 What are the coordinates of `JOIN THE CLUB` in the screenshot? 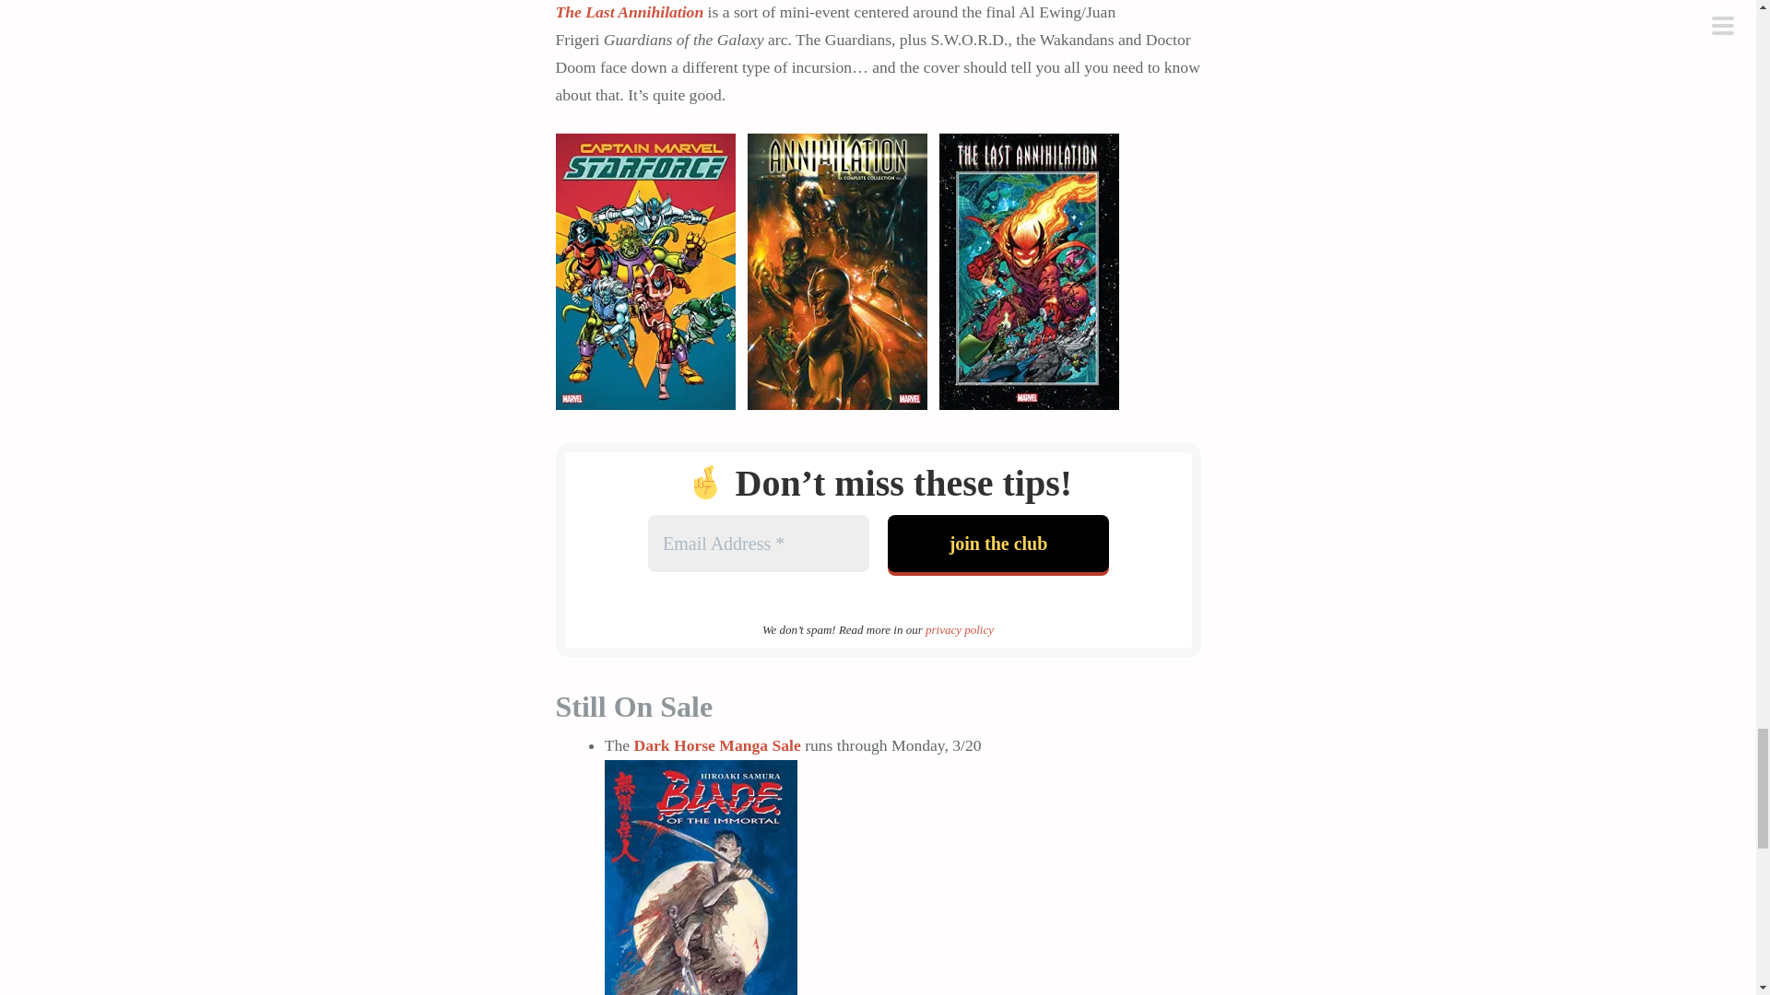 It's located at (997, 544).